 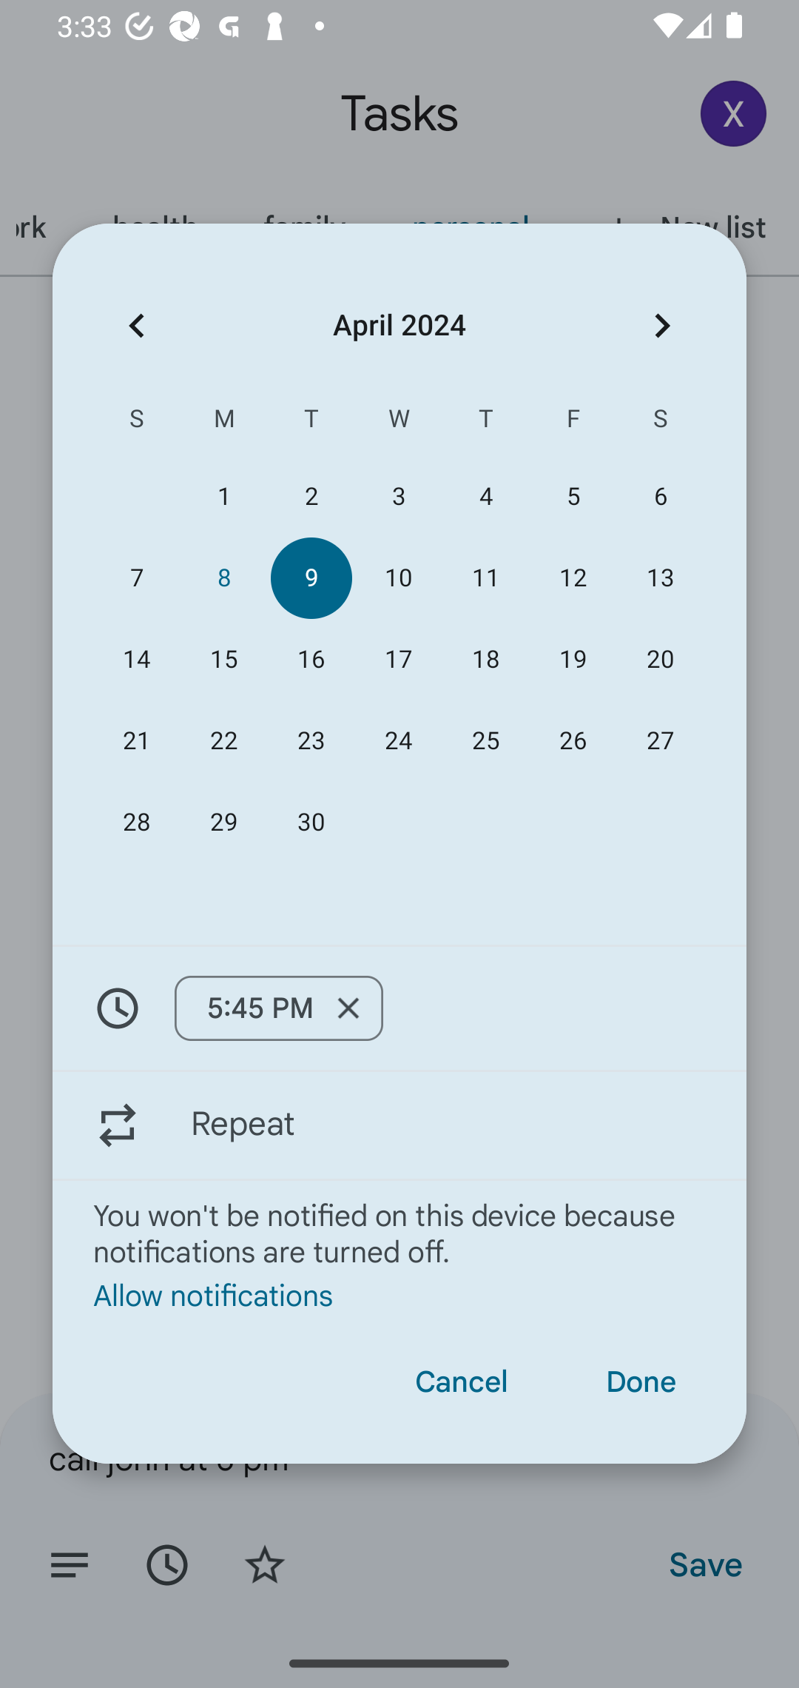 What do you see at coordinates (398, 660) in the screenshot?
I see `17 17 April 2024` at bounding box center [398, 660].